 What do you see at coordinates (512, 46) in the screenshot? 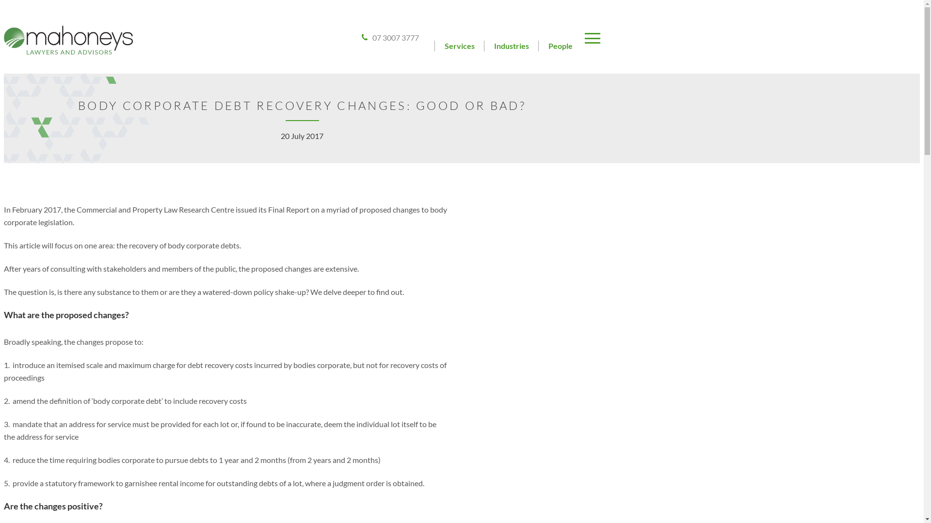
I see `Industries` at bounding box center [512, 46].